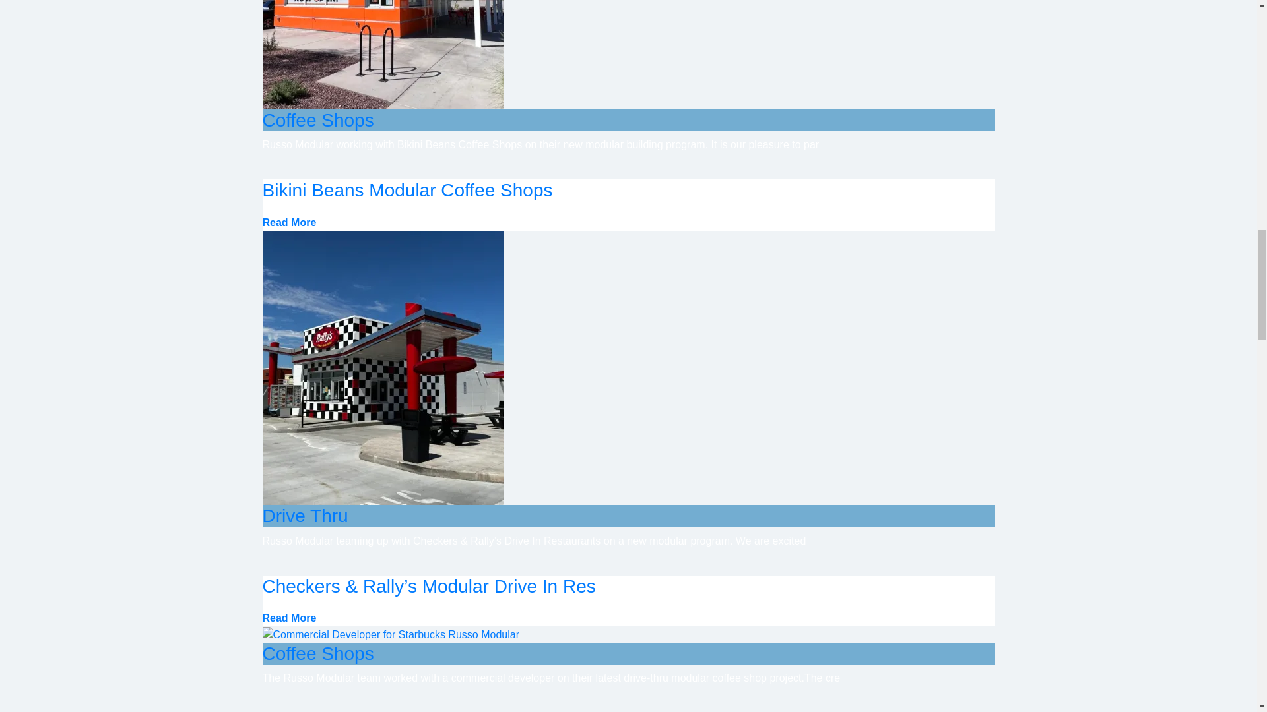 This screenshot has height=712, width=1267. Describe the element at coordinates (289, 223) in the screenshot. I see `Read More` at that location.